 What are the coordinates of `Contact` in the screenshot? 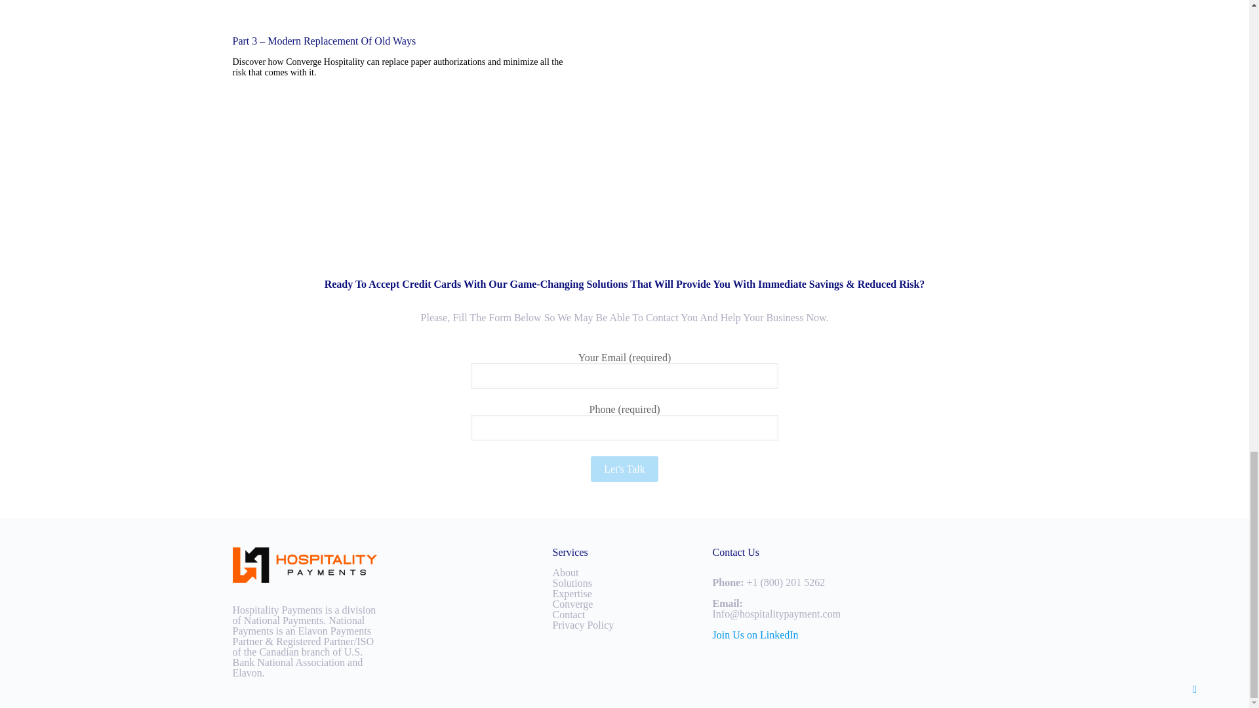 It's located at (569, 614).